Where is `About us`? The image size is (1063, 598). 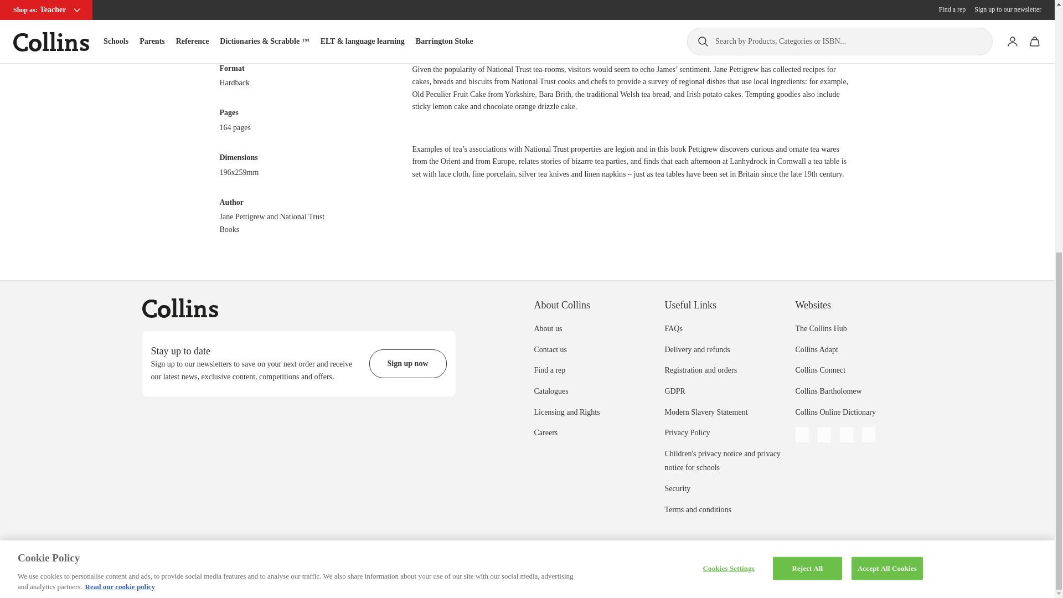 About us is located at coordinates (548, 328).